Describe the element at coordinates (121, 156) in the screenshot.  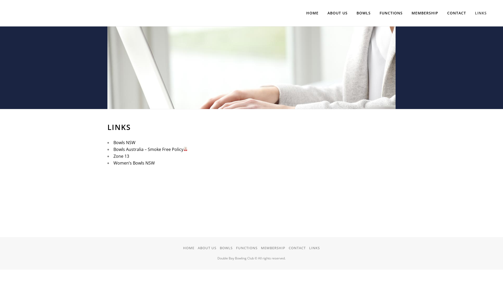
I see `Zone 13` at that location.